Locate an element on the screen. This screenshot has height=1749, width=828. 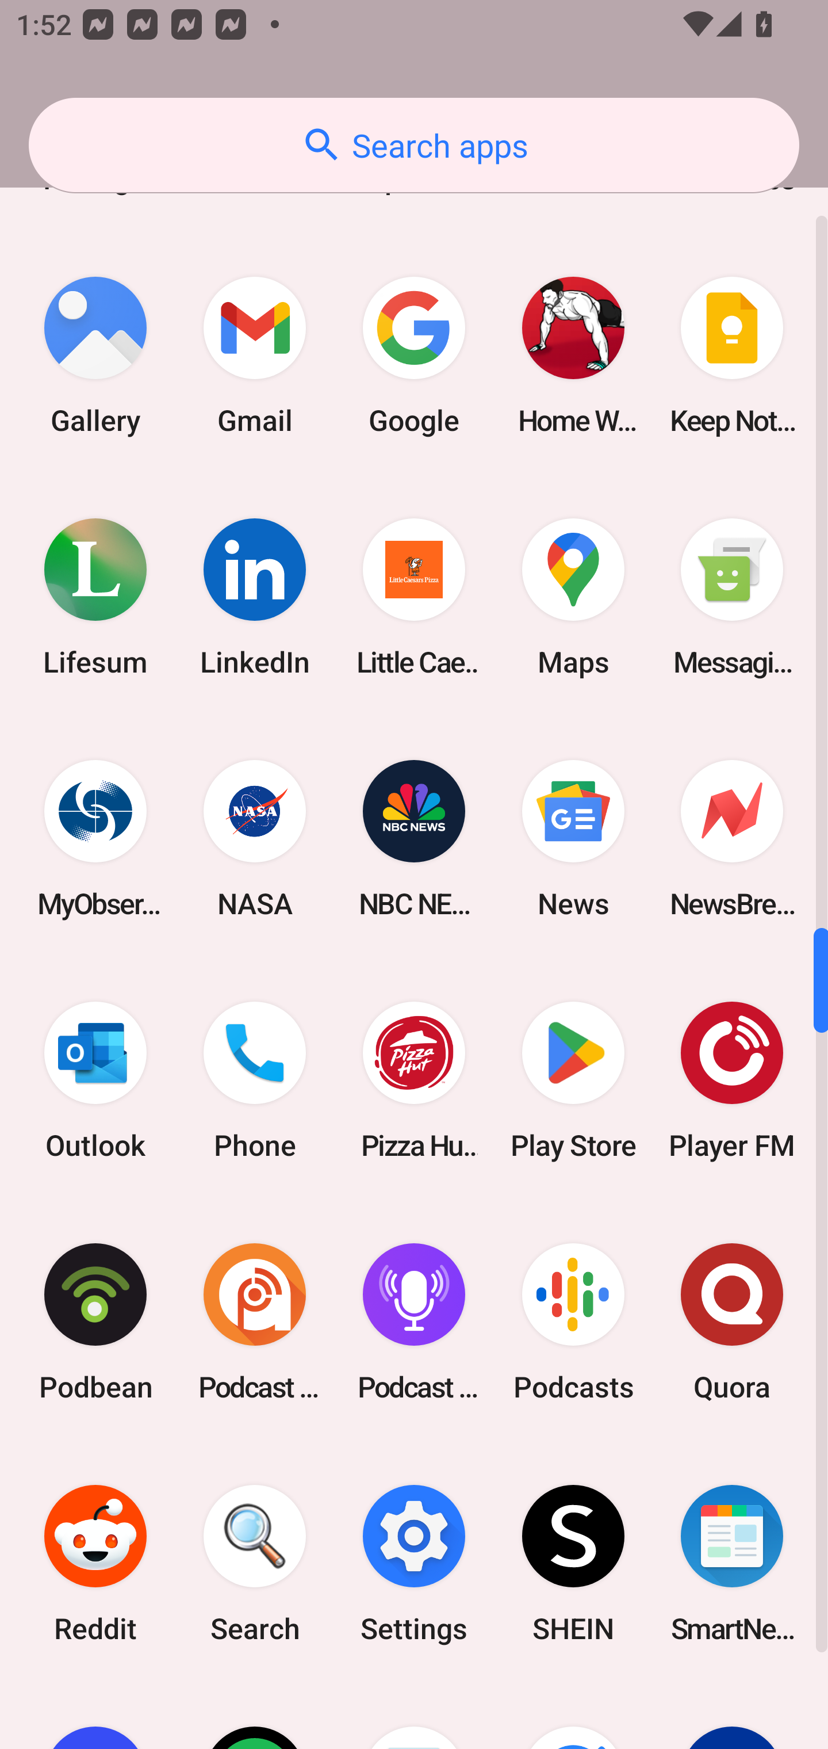
NASA is located at coordinates (255, 839).